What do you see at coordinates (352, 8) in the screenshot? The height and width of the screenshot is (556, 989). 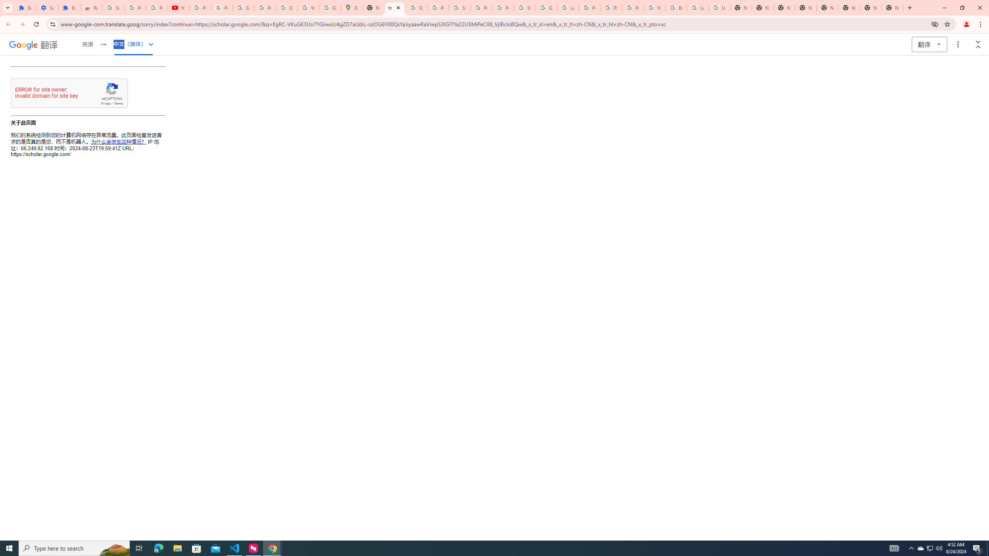 I see `Google Maps` at bounding box center [352, 8].